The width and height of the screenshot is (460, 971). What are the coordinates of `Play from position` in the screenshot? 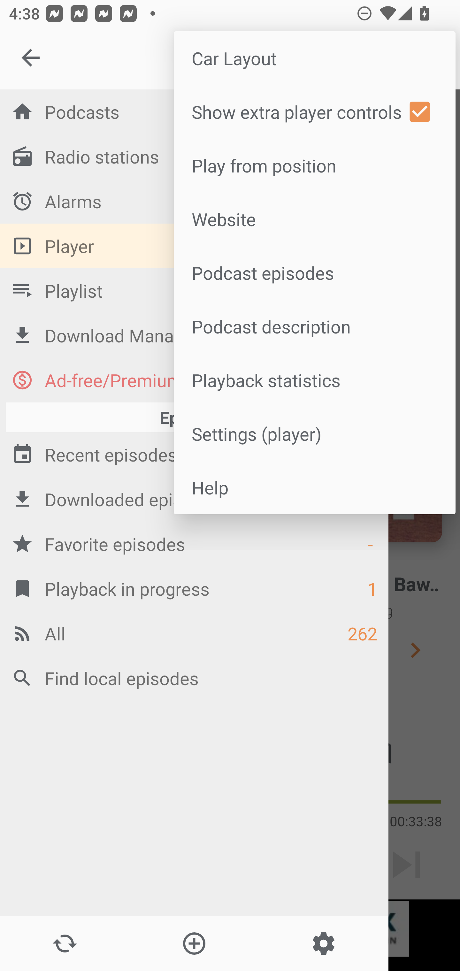 It's located at (314, 165).